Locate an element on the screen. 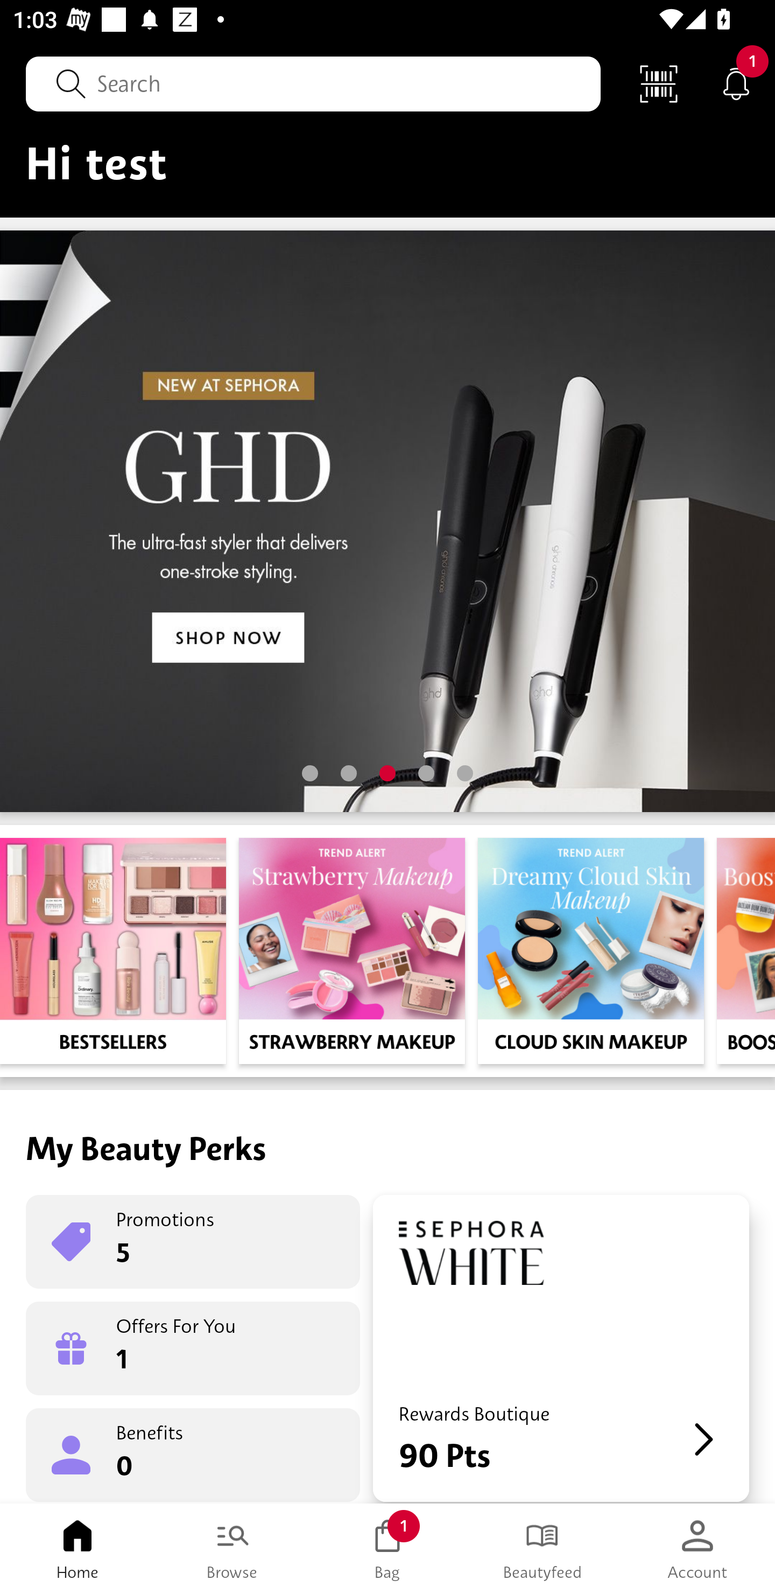 The image size is (775, 1594). Notifications is located at coordinates (736, 83).